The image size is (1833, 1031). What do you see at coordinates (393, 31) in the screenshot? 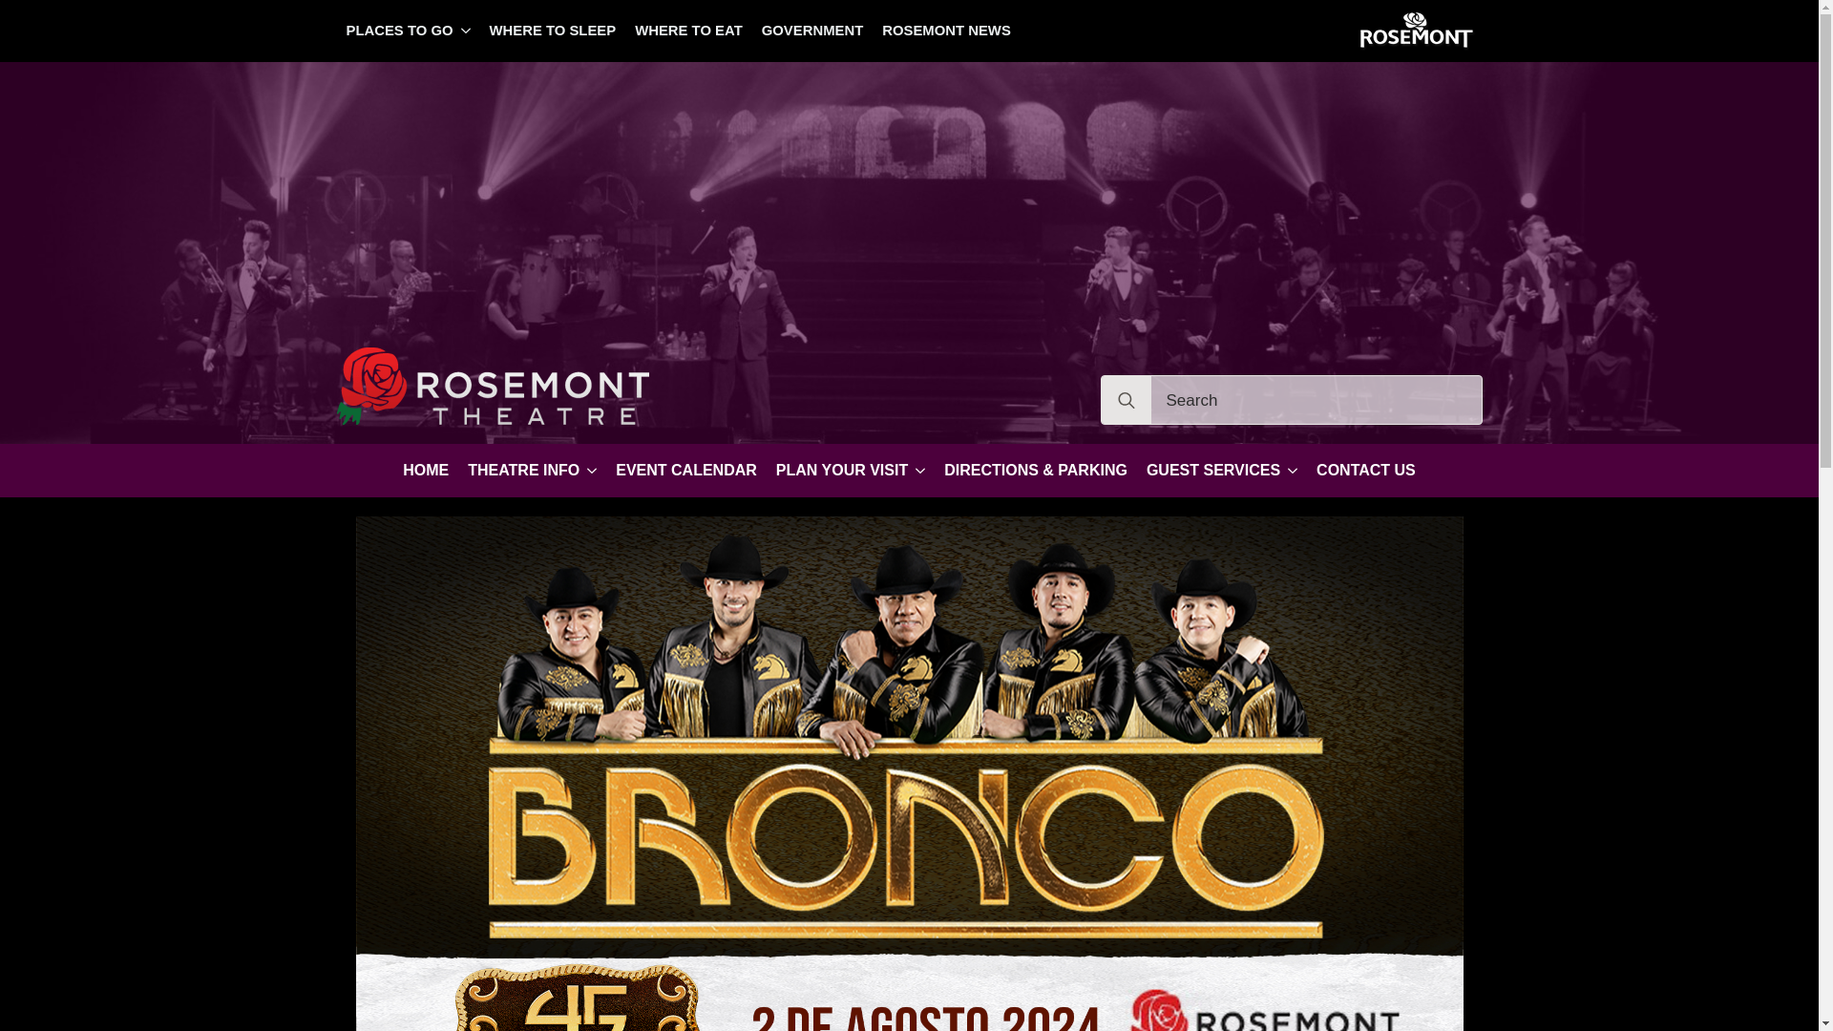
I see `PLACES TO GO` at bounding box center [393, 31].